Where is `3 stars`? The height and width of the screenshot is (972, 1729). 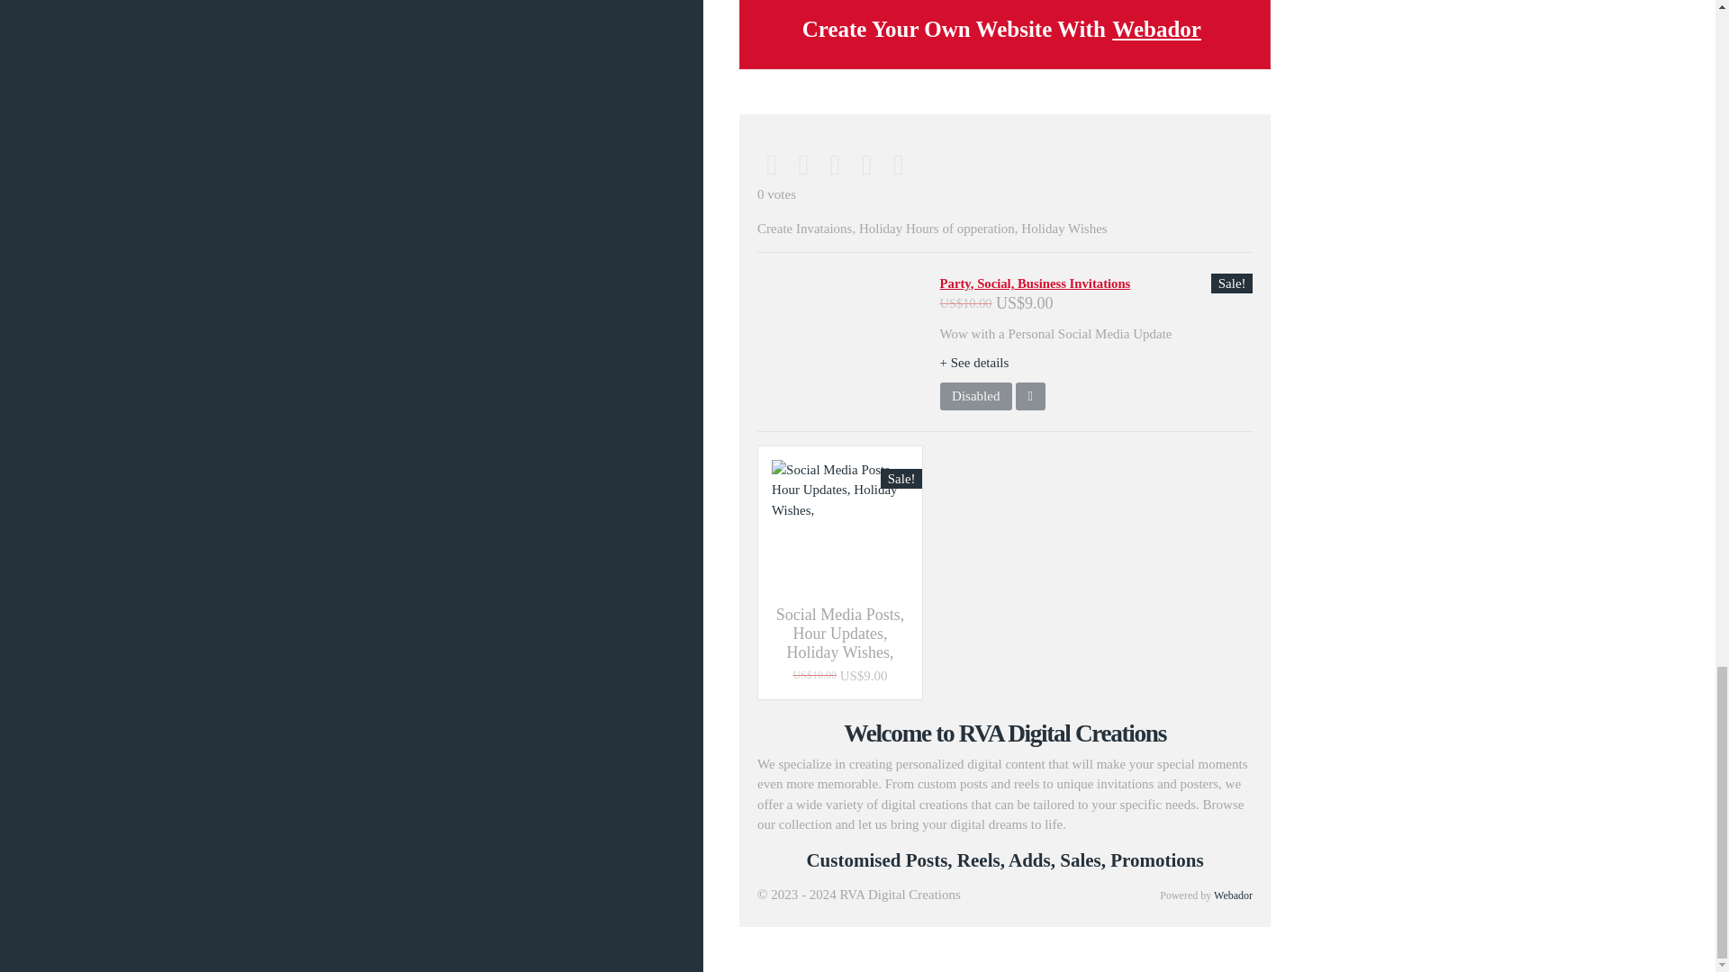 3 stars is located at coordinates (835, 164).